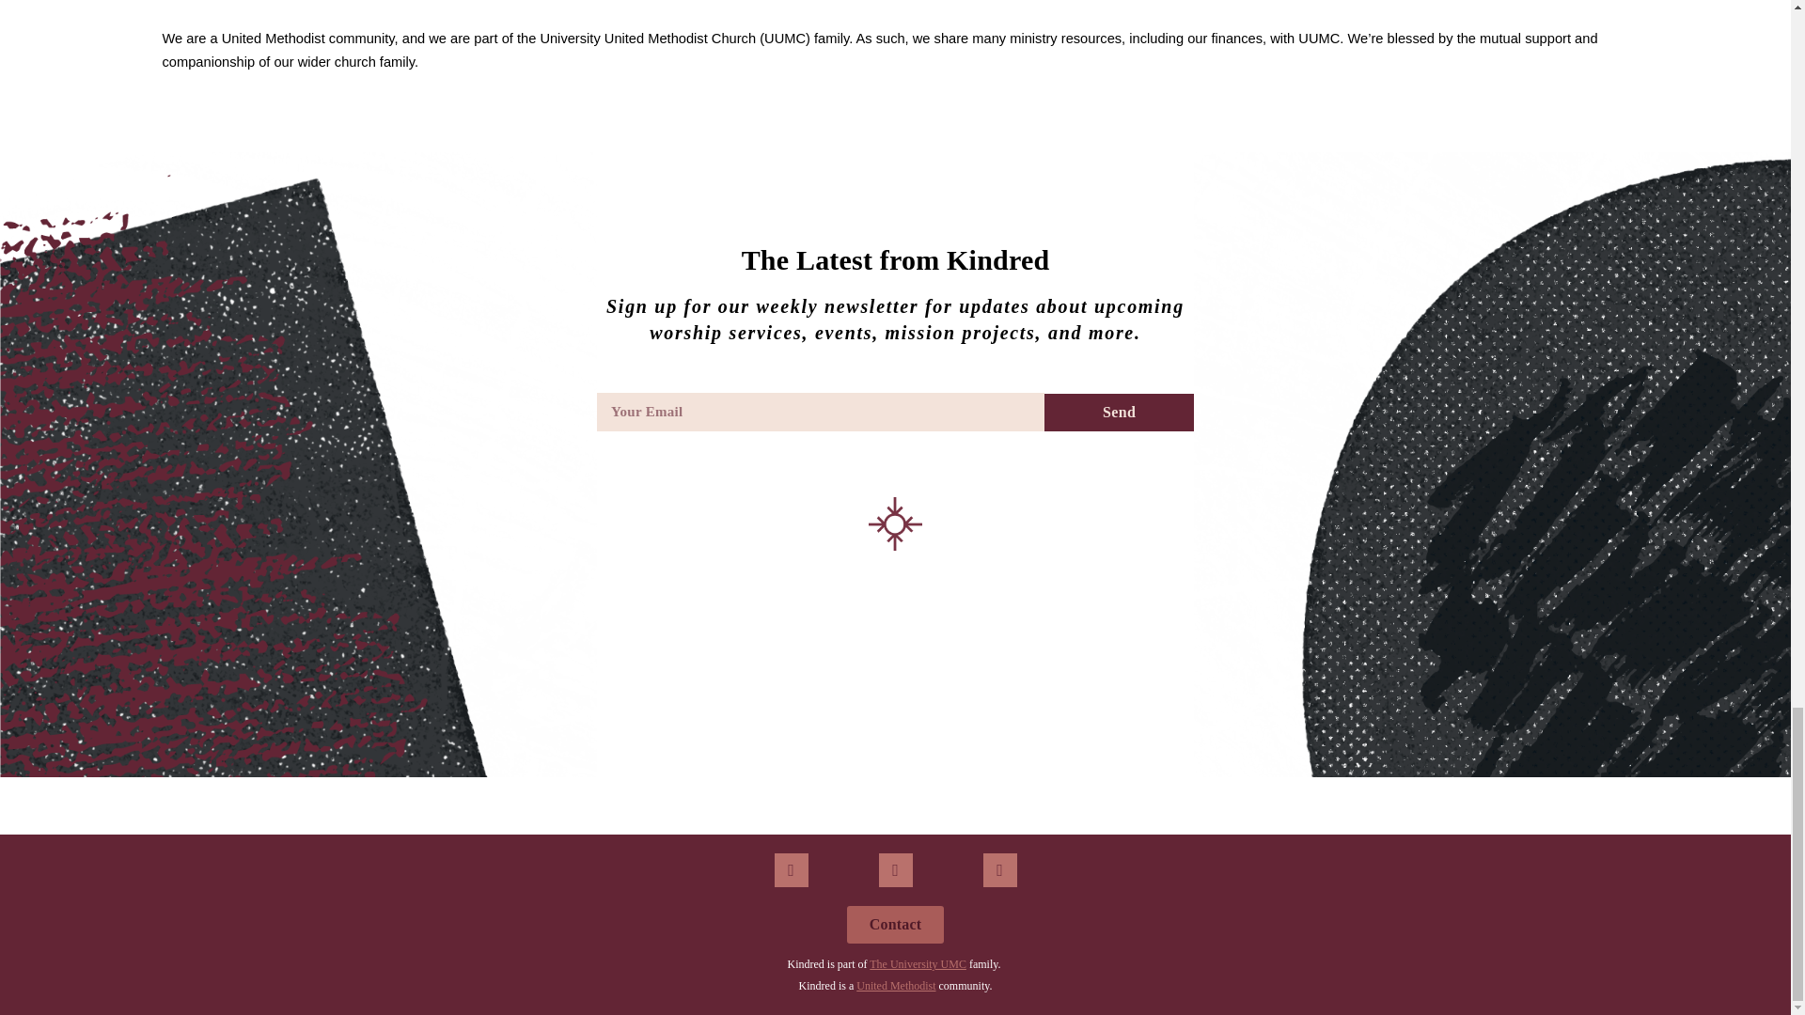 The height and width of the screenshot is (1015, 1805). I want to click on Contact, so click(895, 925).